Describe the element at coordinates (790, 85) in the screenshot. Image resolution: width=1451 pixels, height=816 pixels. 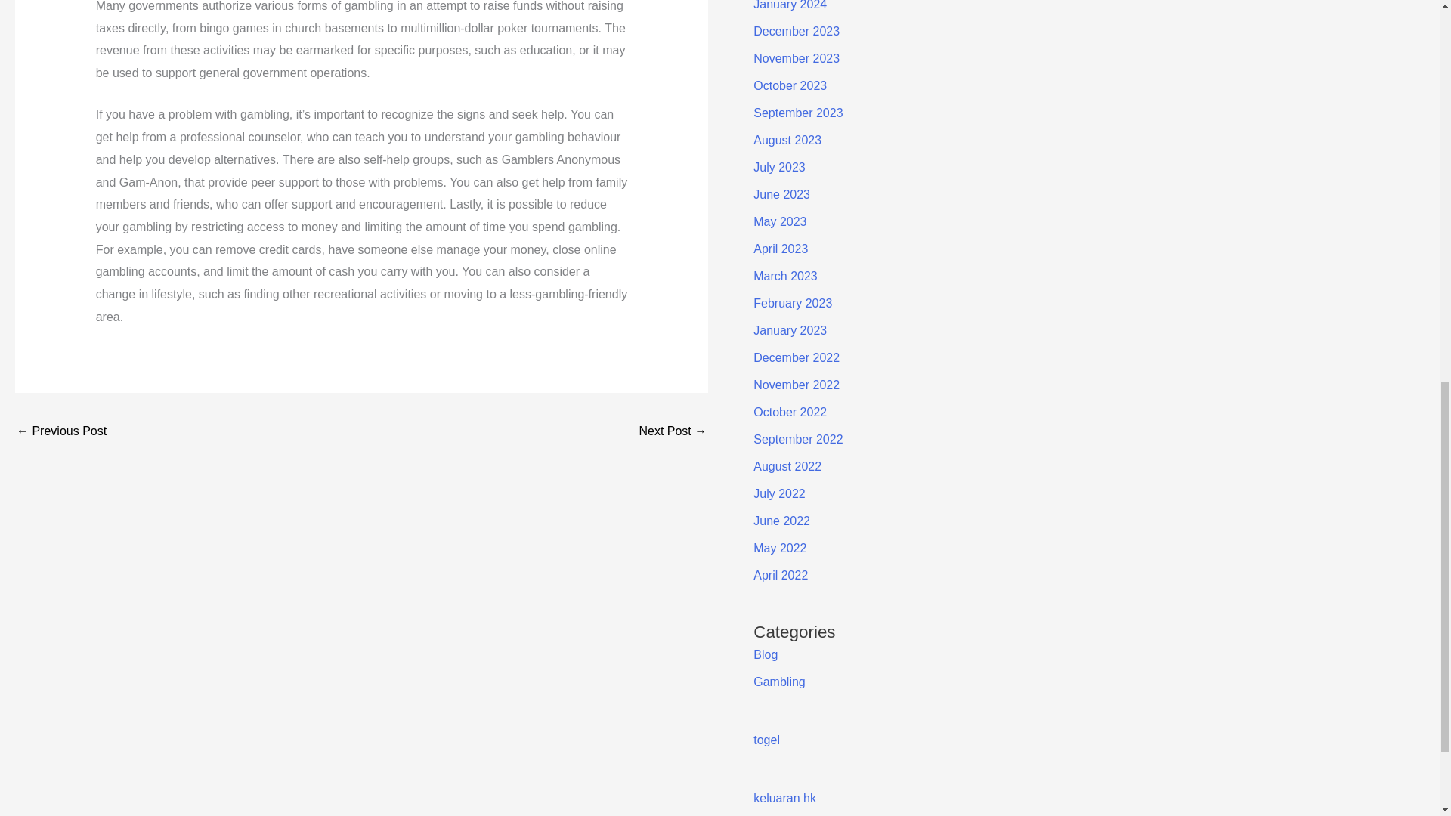
I see `October 2023` at that location.